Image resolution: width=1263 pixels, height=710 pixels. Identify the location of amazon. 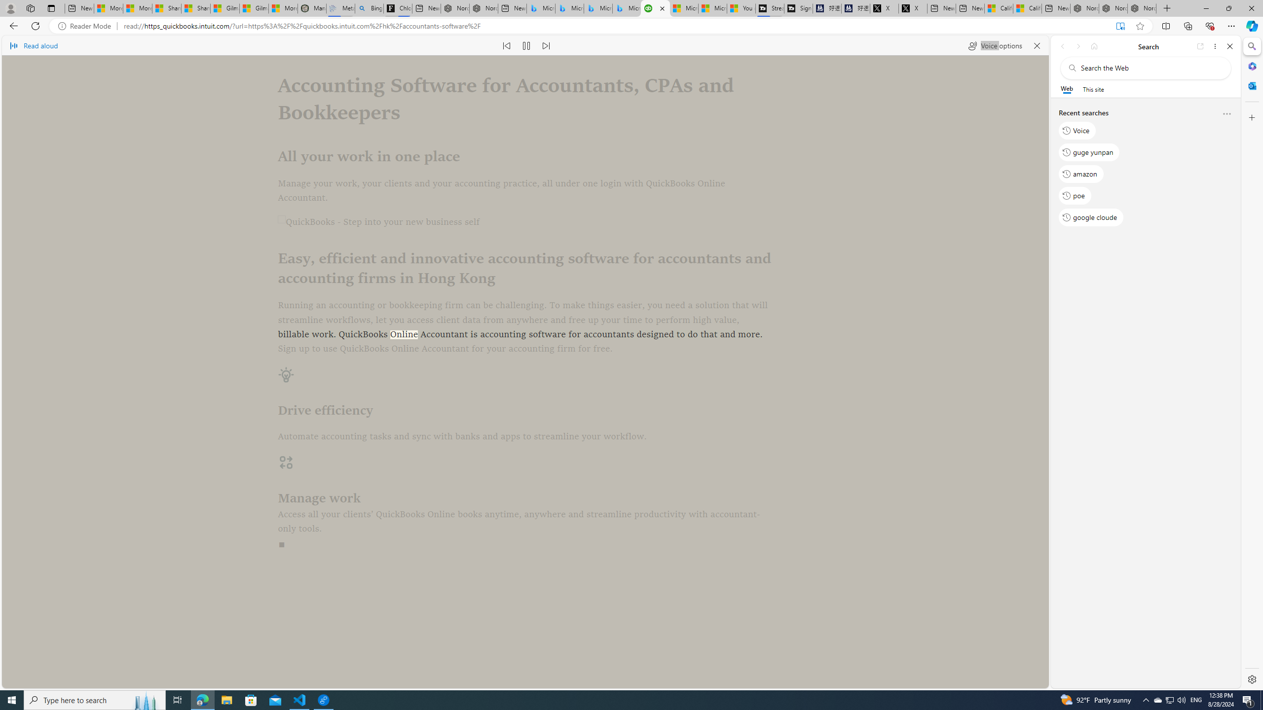
(1081, 174).